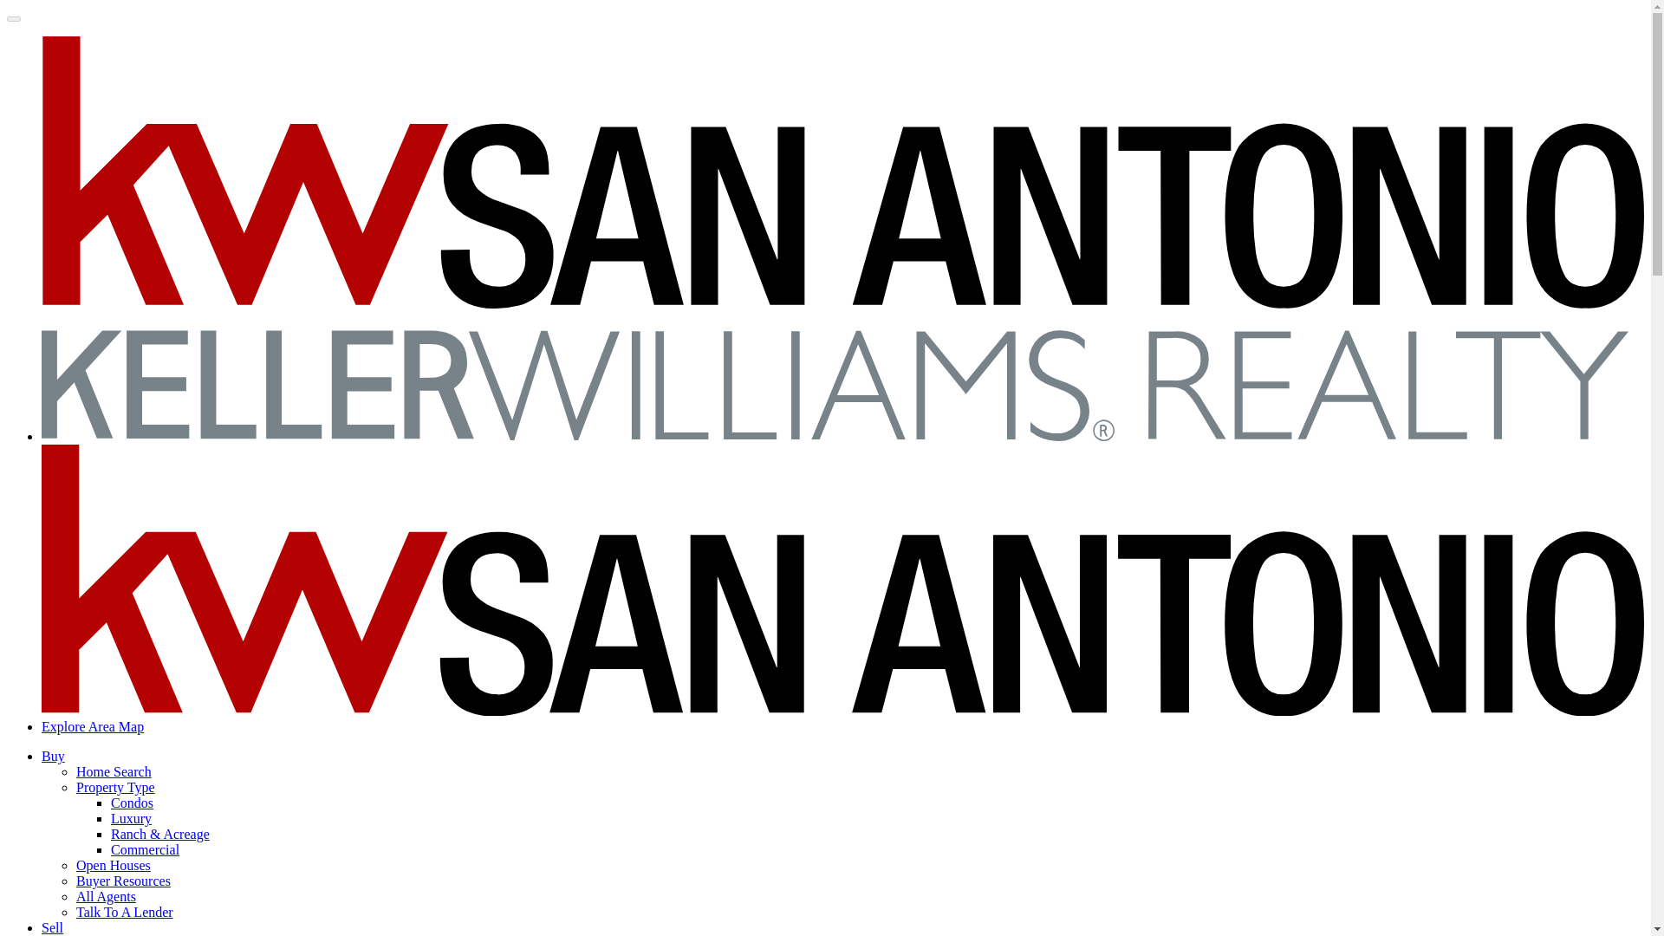  I want to click on Sell, so click(52, 927).